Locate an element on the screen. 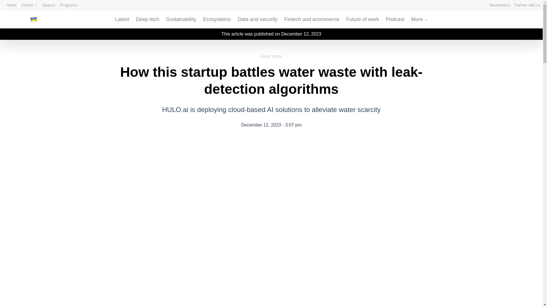  Future of work is located at coordinates (362, 19).